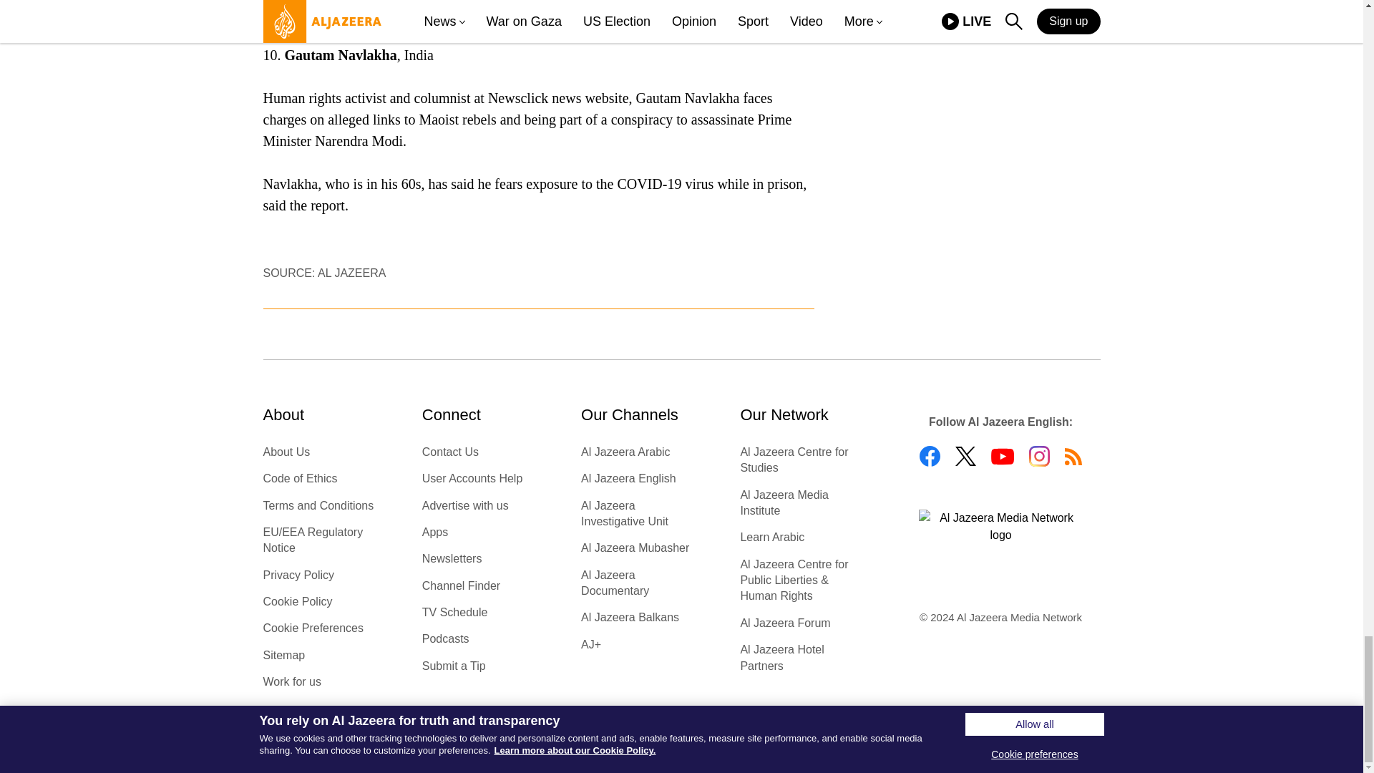 This screenshot has height=773, width=1374. I want to click on instagram-colored-outline, so click(1039, 457).